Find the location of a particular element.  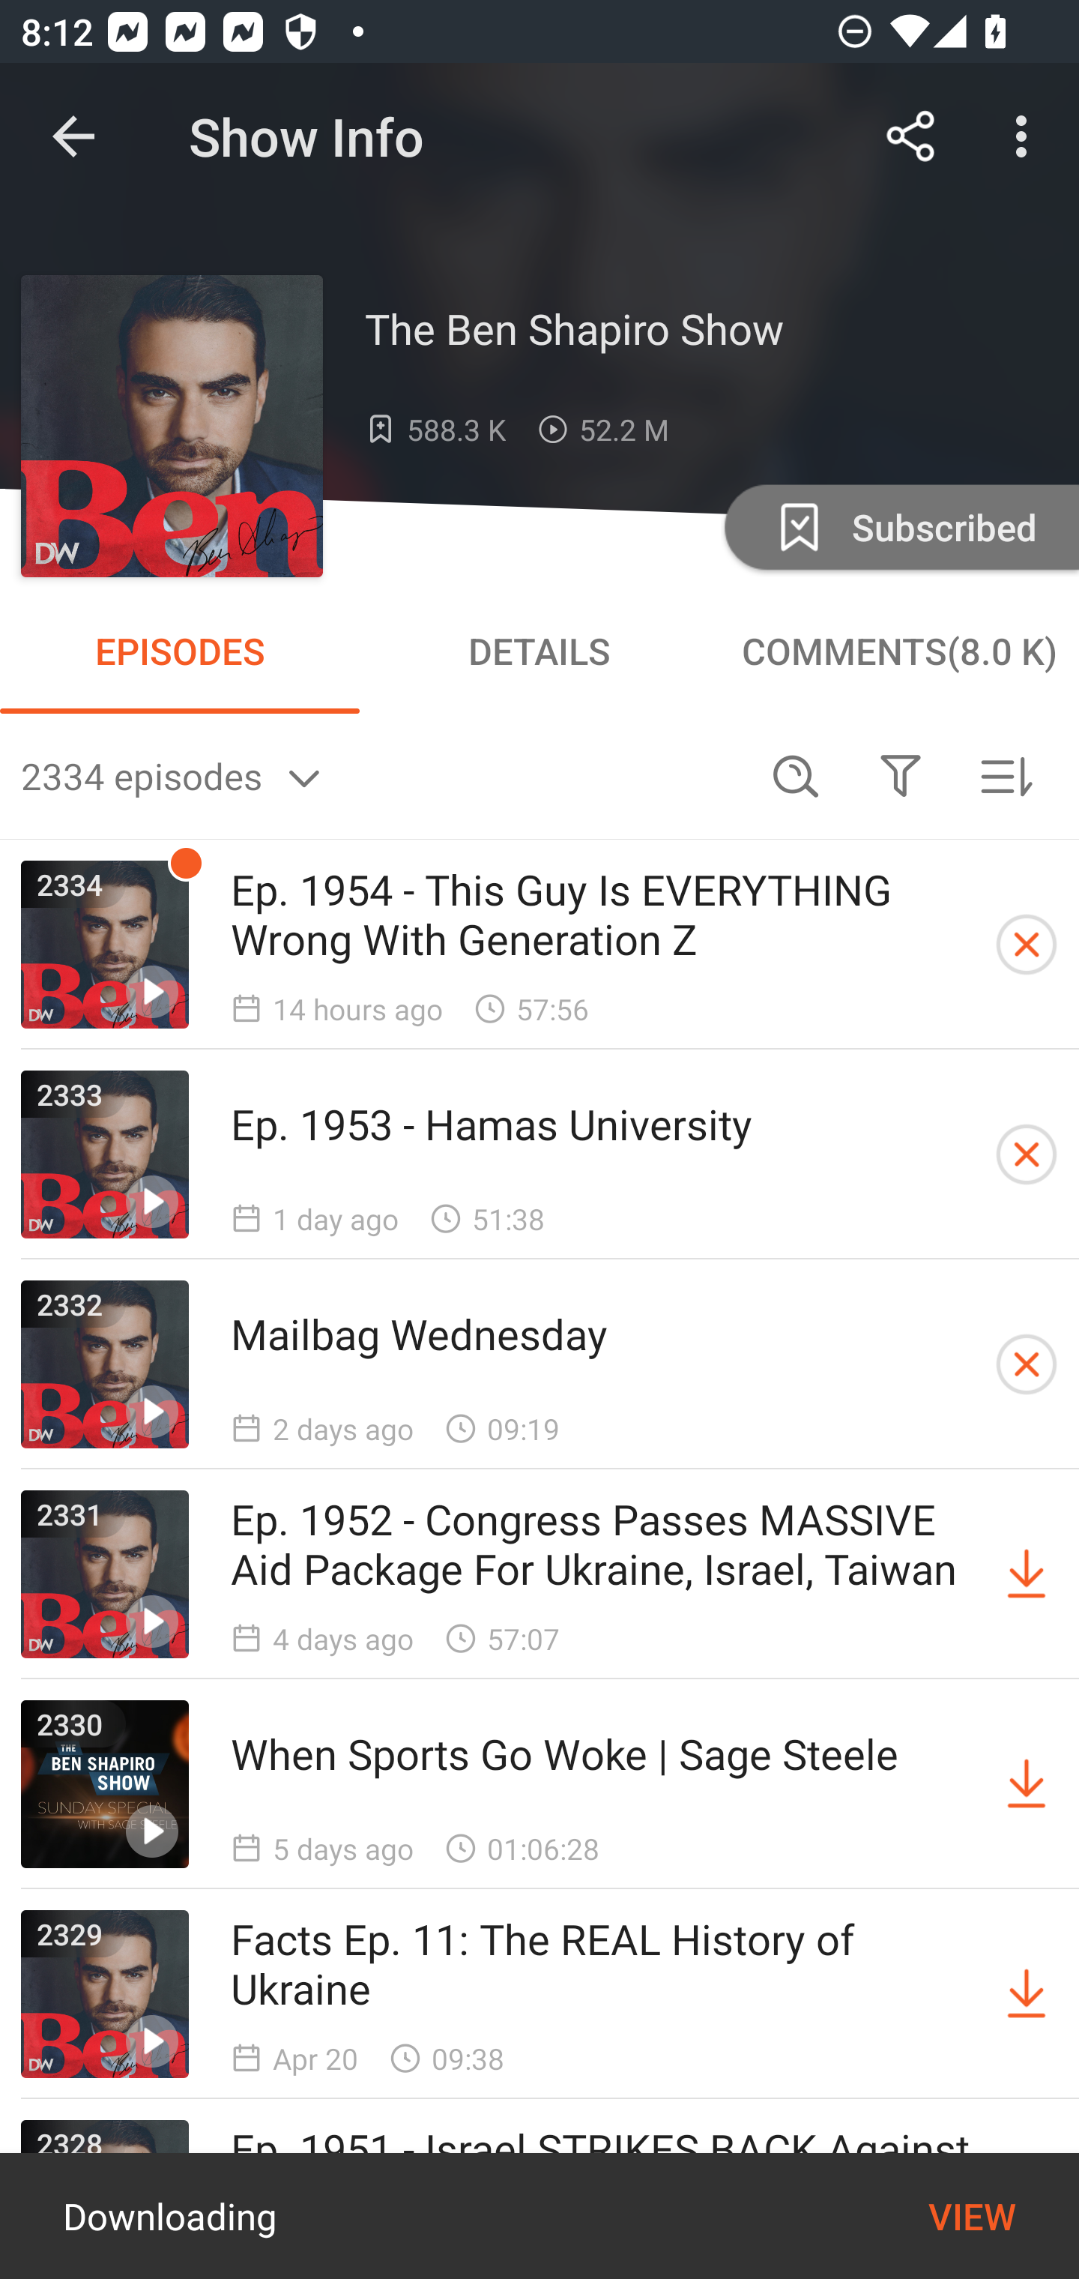

Unsubscribe Subscribed is located at coordinates (899, 526).